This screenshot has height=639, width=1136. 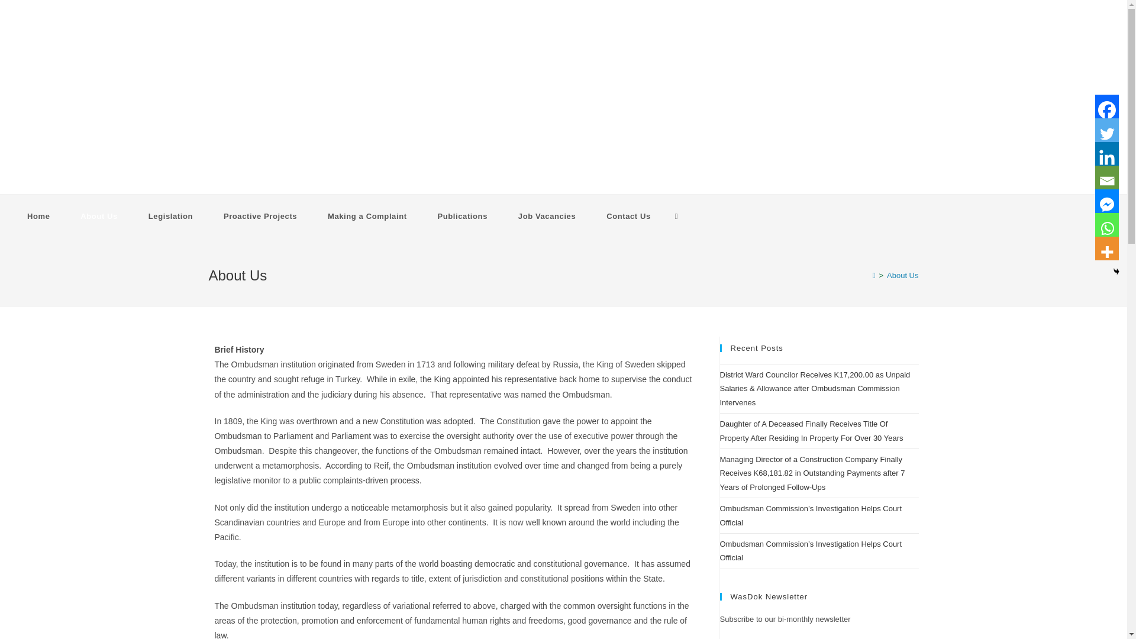 I want to click on About Us, so click(x=98, y=217).